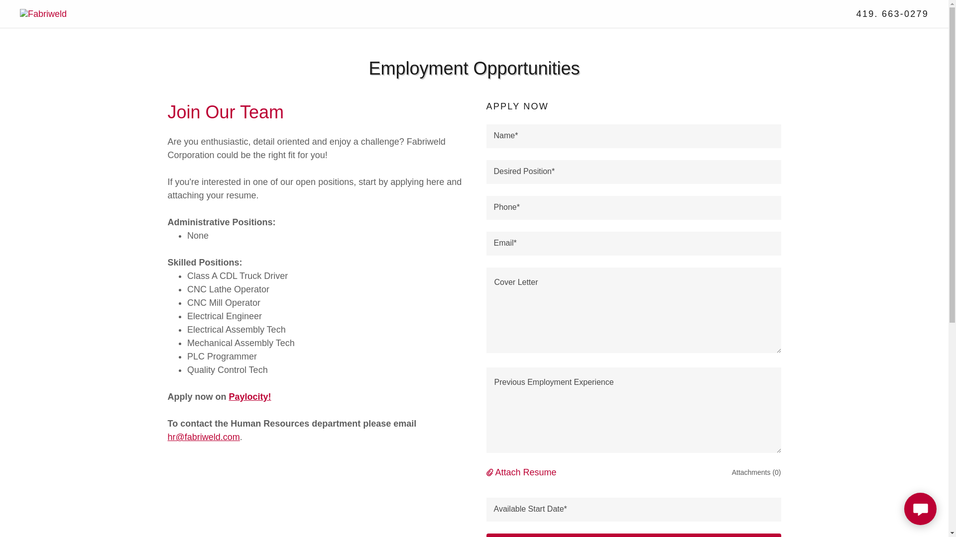 The height and width of the screenshot is (537, 956). What do you see at coordinates (43, 13) in the screenshot?
I see `Fabriweld` at bounding box center [43, 13].